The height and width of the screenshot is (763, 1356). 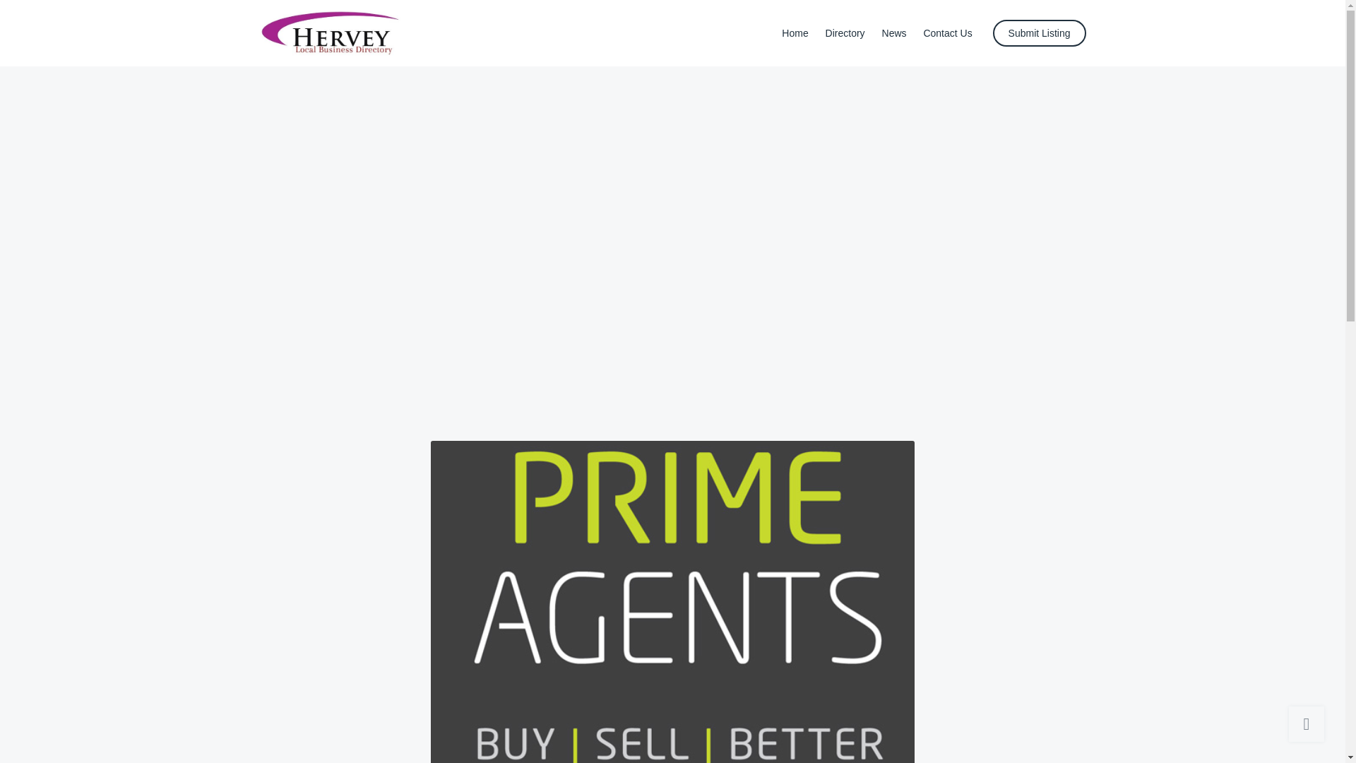 What do you see at coordinates (894, 32) in the screenshot?
I see `News` at bounding box center [894, 32].